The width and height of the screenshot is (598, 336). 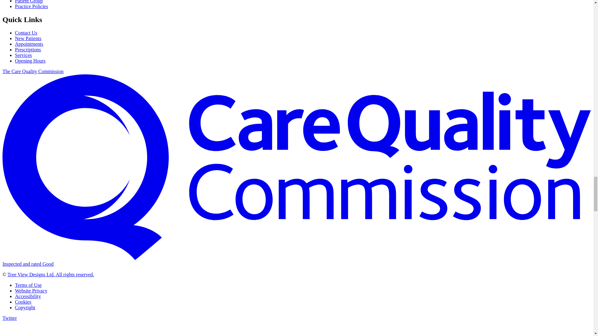 What do you see at coordinates (29, 2) in the screenshot?
I see `Patient Group` at bounding box center [29, 2].